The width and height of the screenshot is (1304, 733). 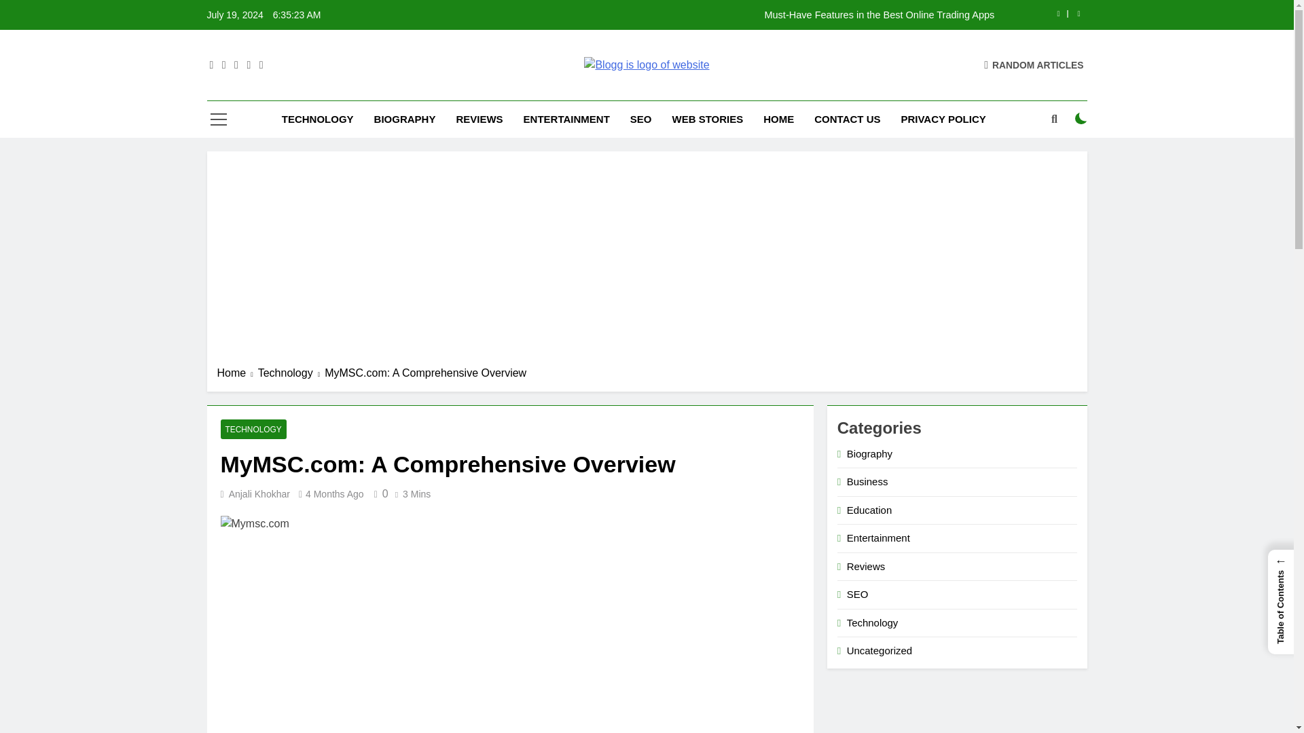 What do you see at coordinates (1081, 118) in the screenshot?
I see `on` at bounding box center [1081, 118].